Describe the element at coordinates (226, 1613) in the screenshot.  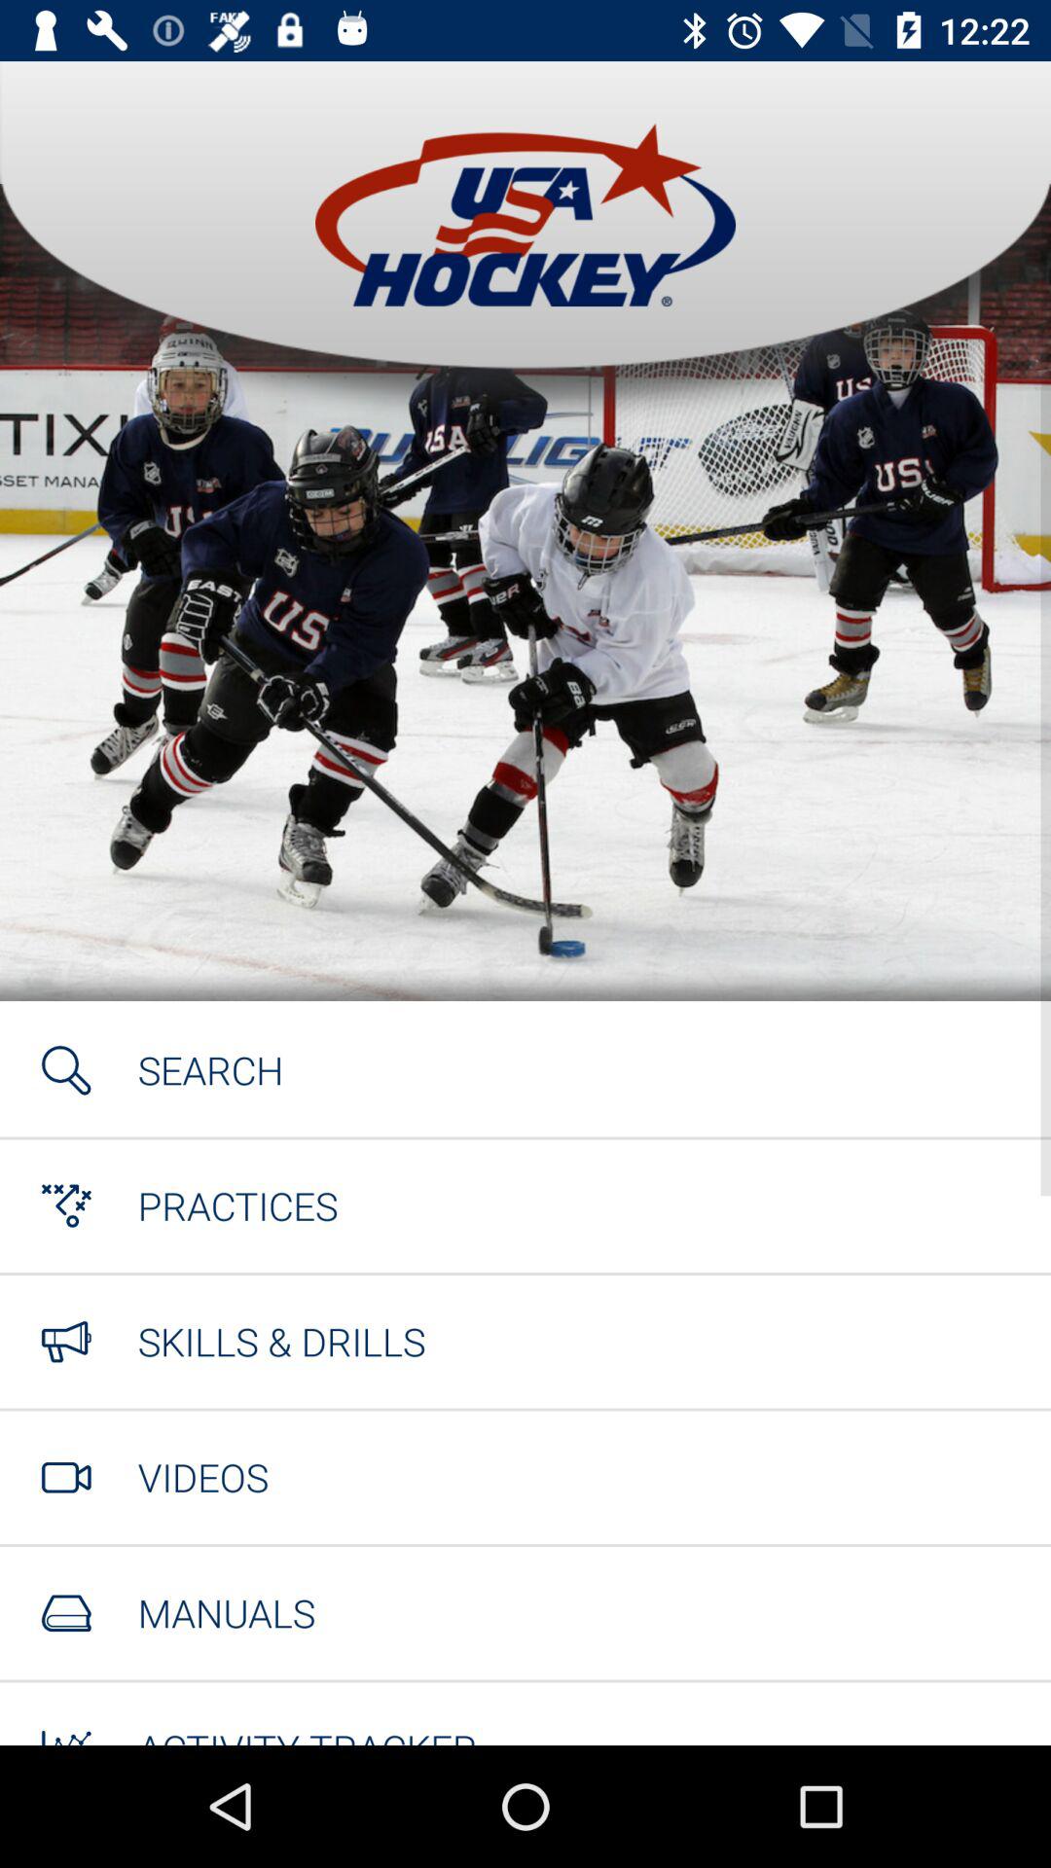
I see `launch manuals icon` at that location.